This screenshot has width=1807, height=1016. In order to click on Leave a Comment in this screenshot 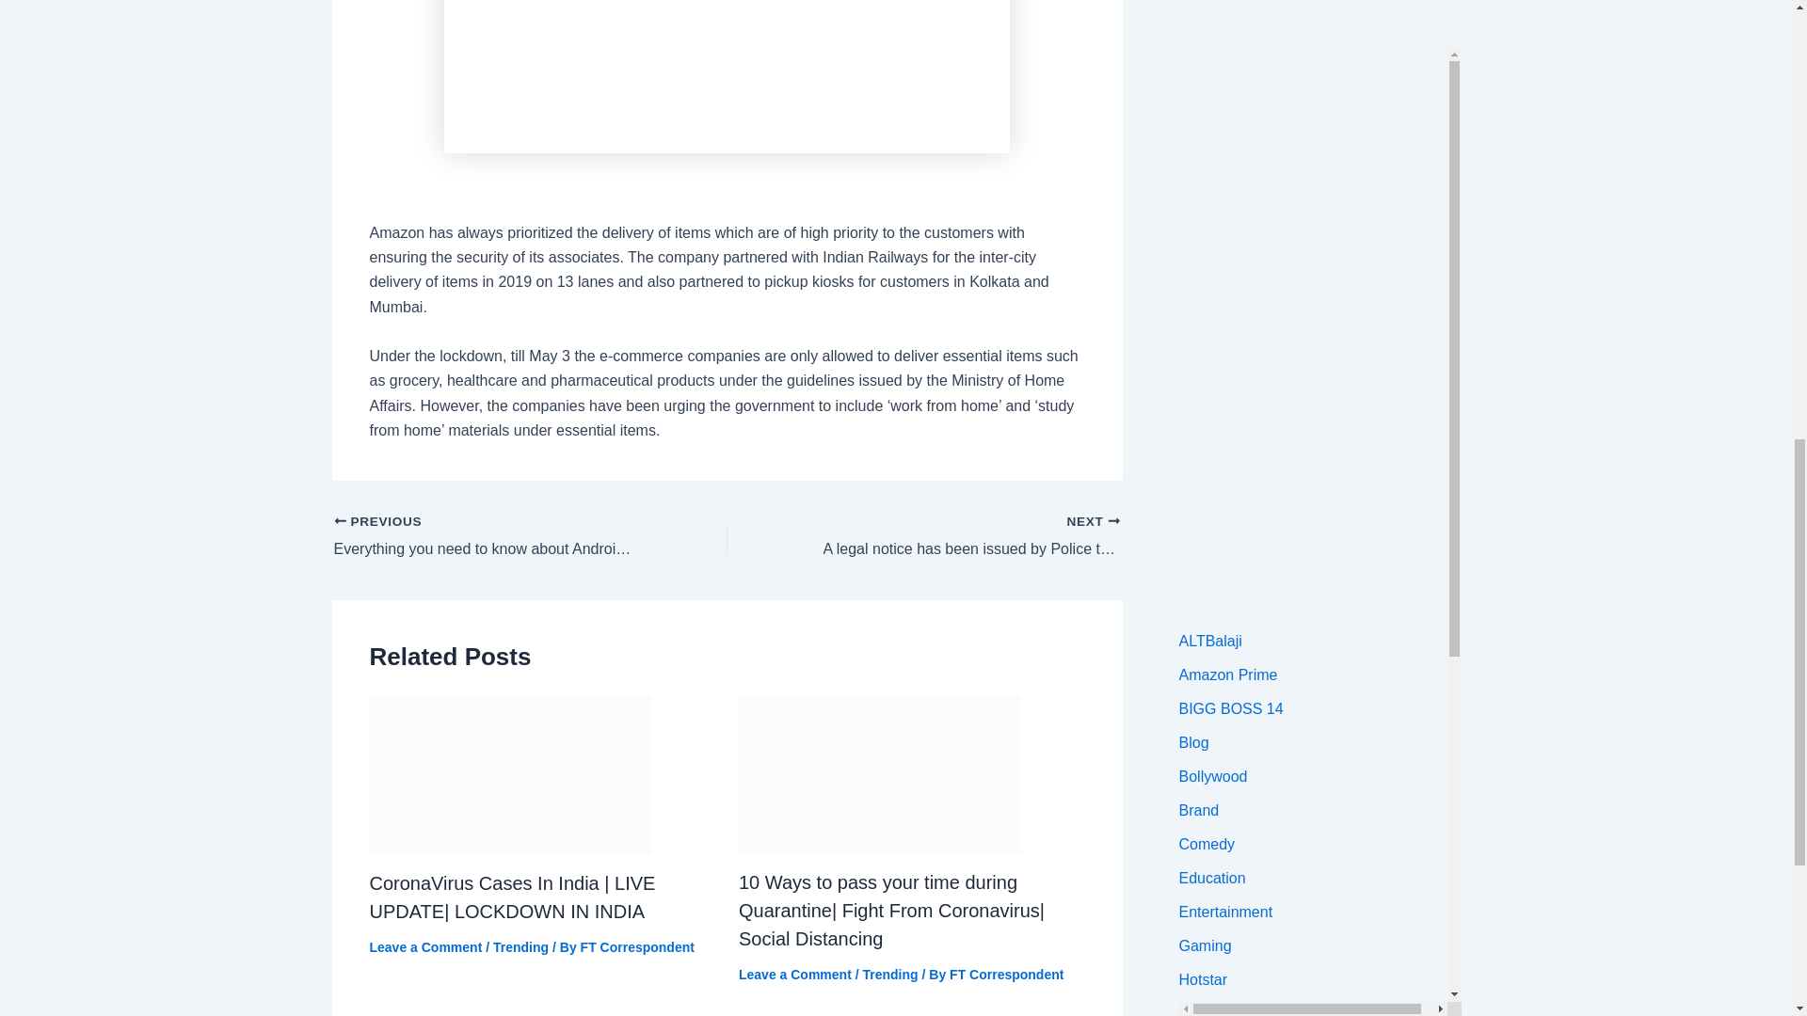, I will do `click(794, 975)`.